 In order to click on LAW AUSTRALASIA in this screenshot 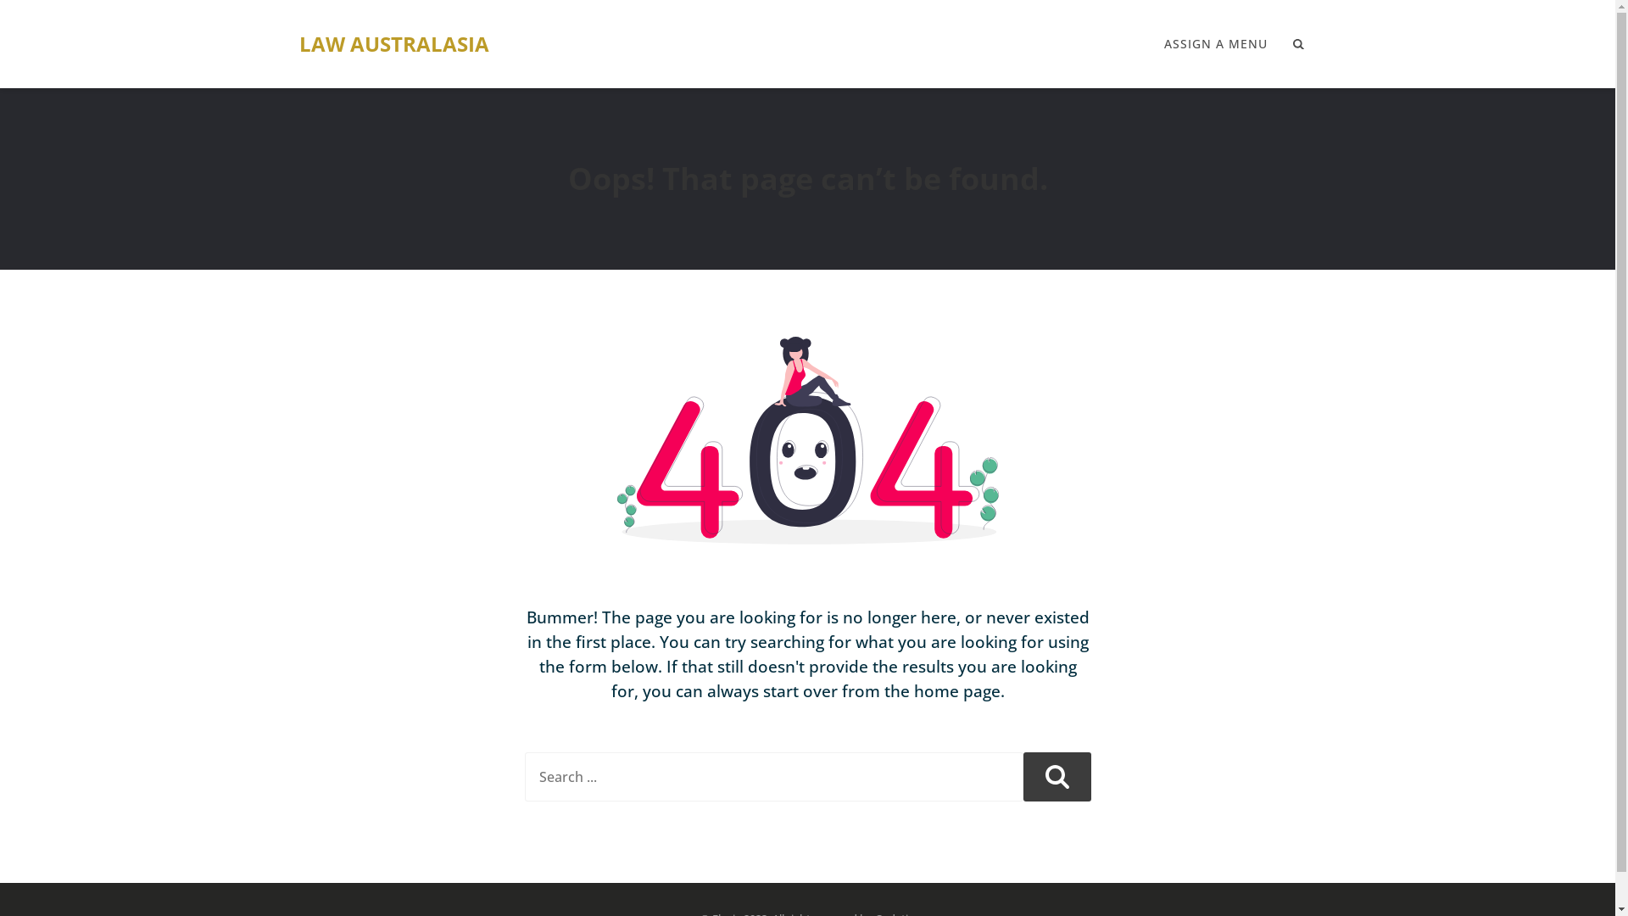, I will do `click(393, 44)`.